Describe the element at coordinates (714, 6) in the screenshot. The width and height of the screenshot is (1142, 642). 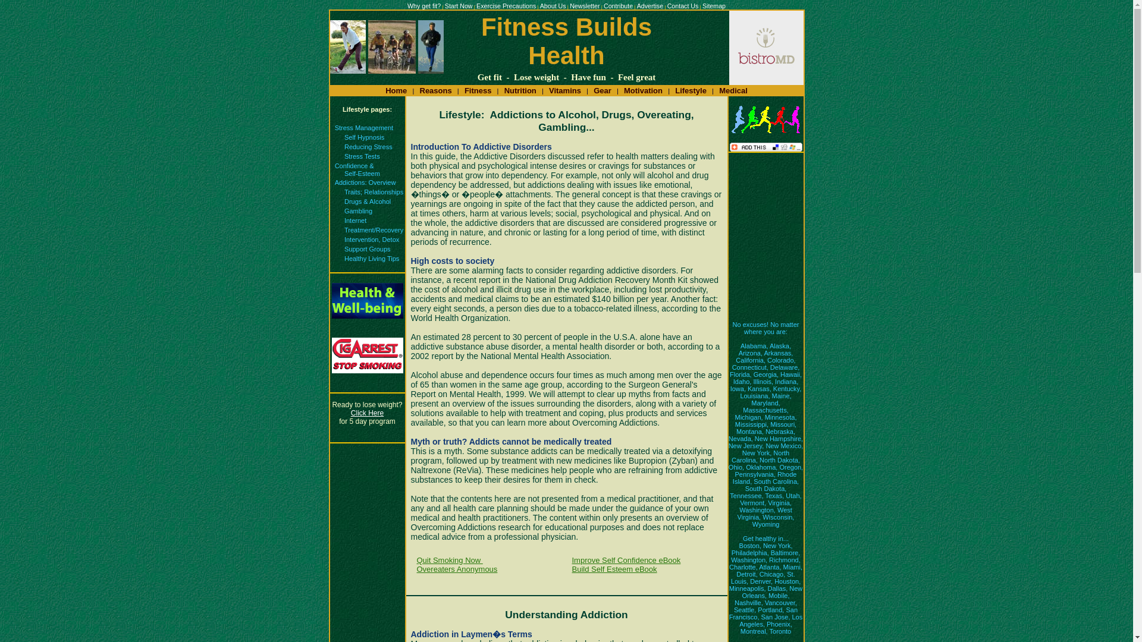
I see `Sitemap` at that location.